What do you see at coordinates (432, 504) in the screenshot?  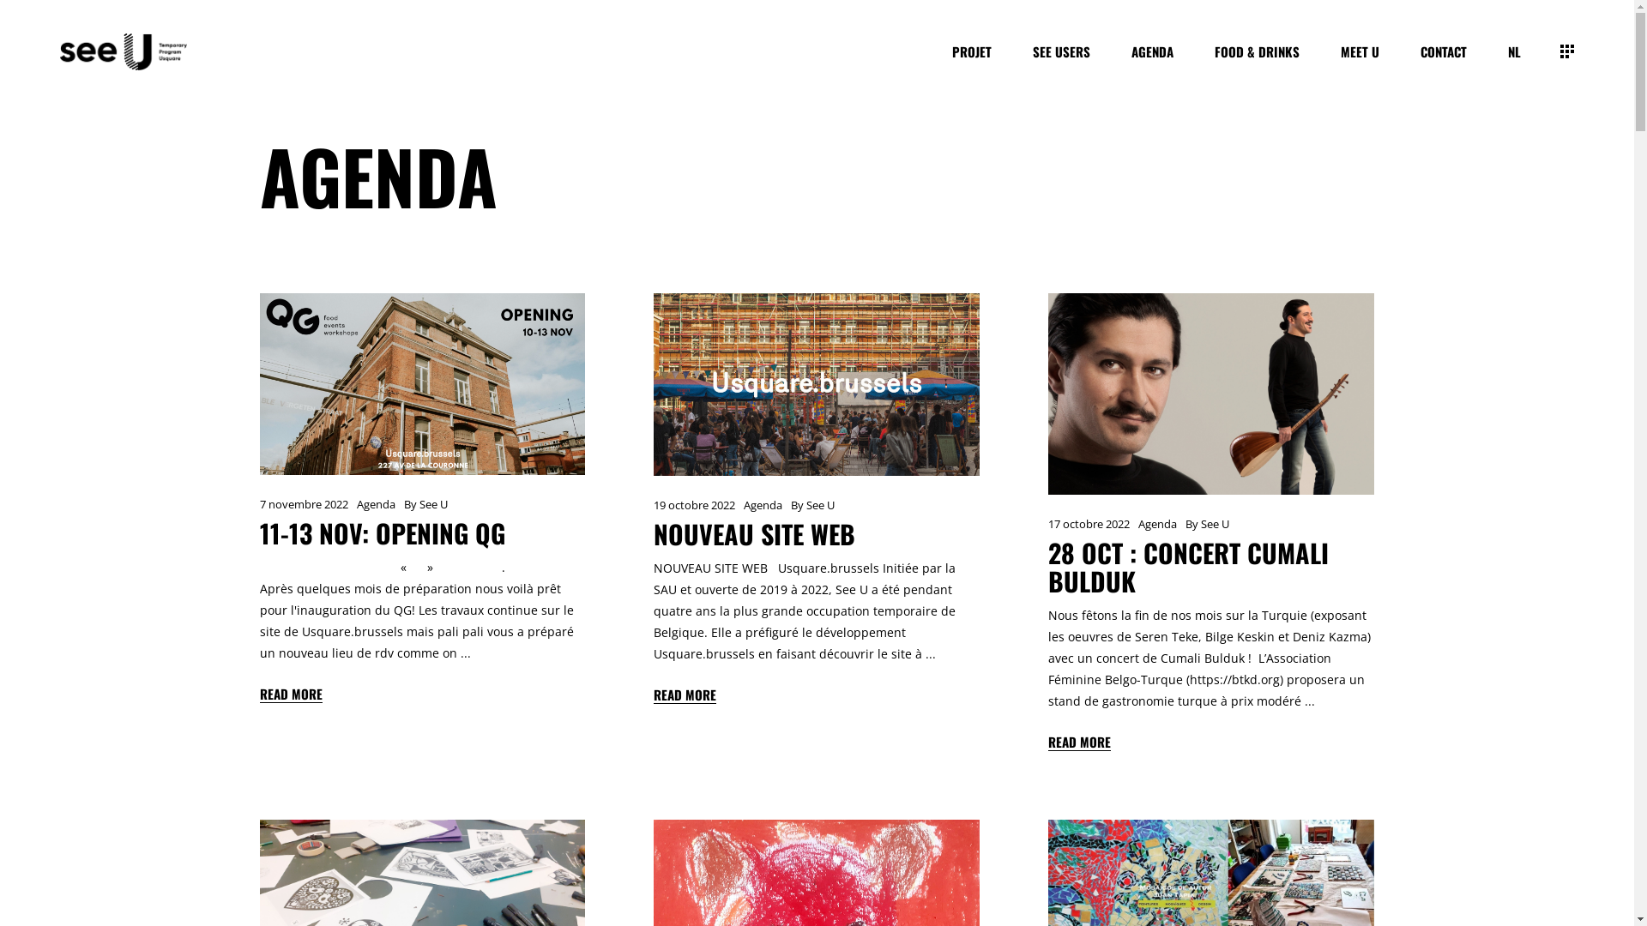 I see `See U` at bounding box center [432, 504].